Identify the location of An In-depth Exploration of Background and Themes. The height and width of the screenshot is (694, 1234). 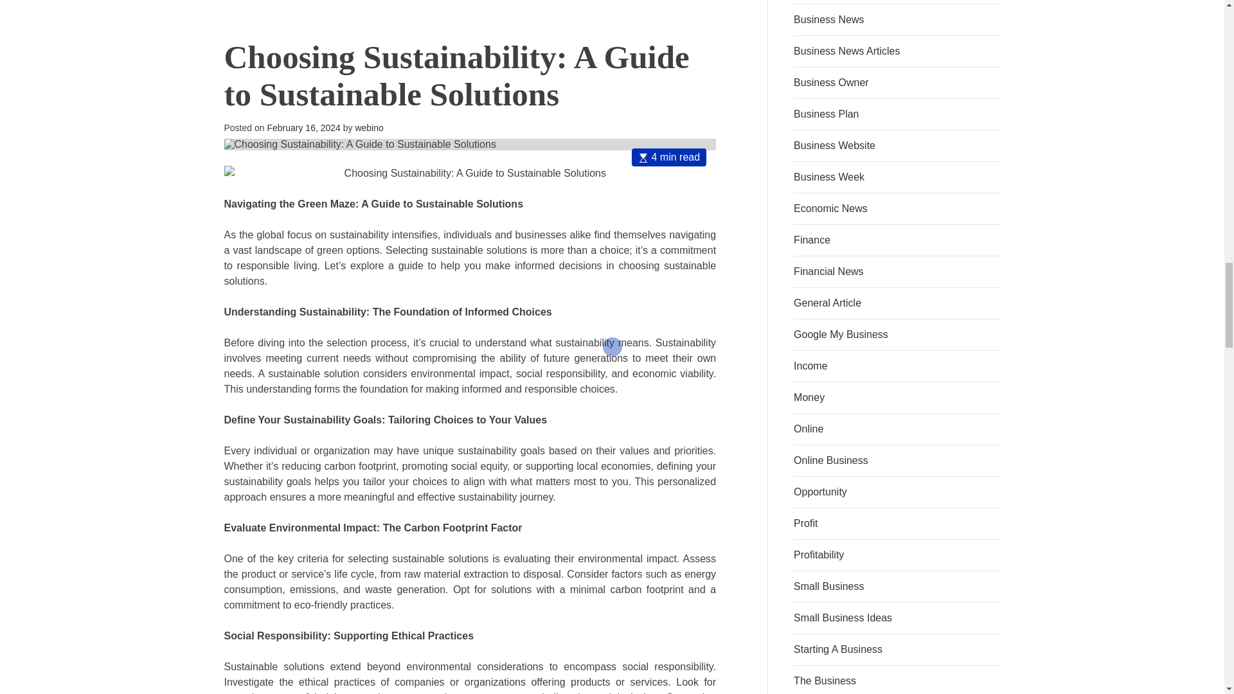
(638, 209).